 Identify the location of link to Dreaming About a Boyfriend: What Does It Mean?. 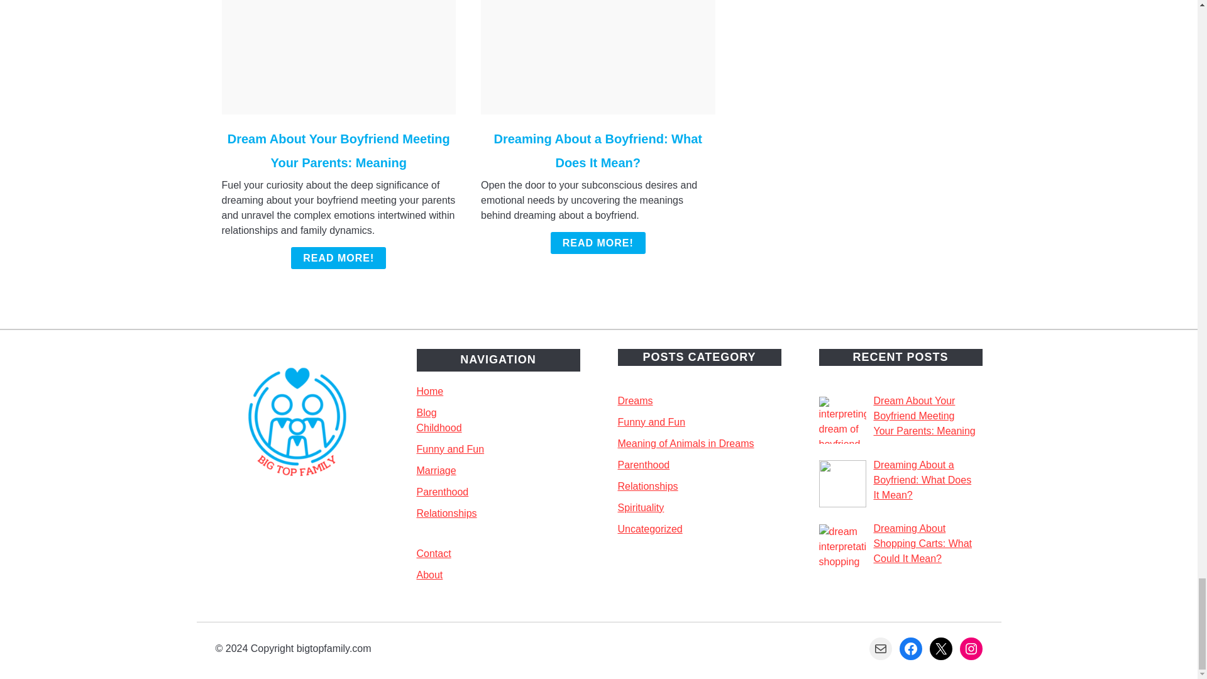
(598, 57).